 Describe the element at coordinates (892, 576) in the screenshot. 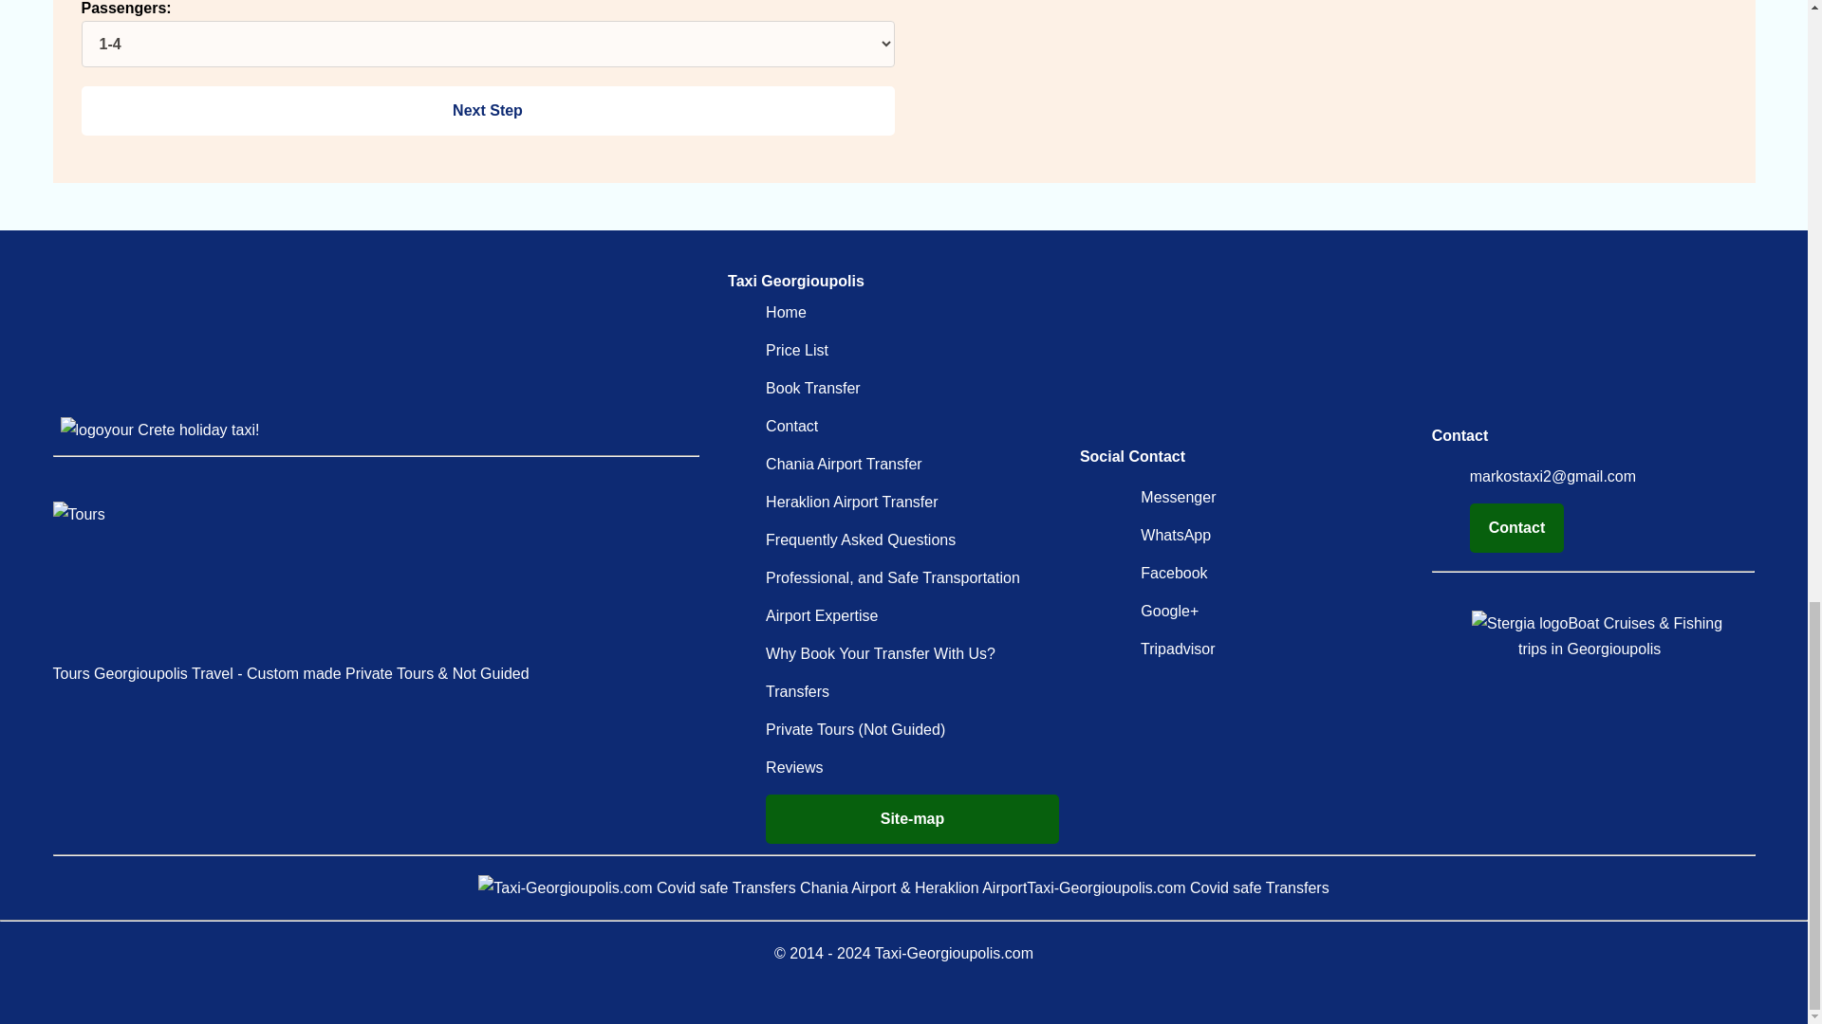

I see `Professional, and Safe Transportation` at that location.